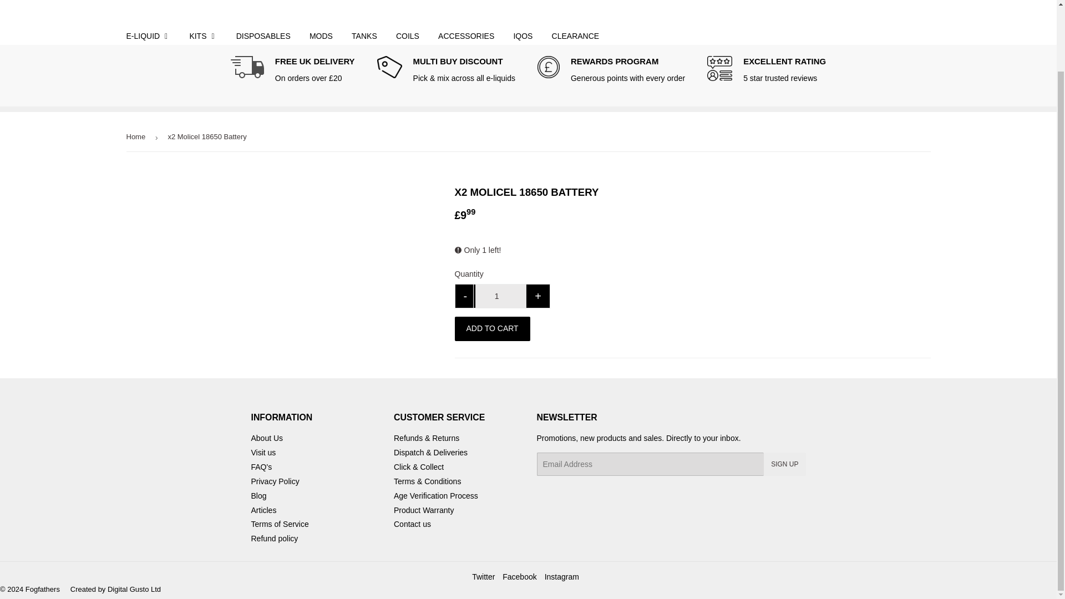 The width and height of the screenshot is (1065, 599). Describe the element at coordinates (186, 13) in the screenshot. I see `Fogfathers` at that location.